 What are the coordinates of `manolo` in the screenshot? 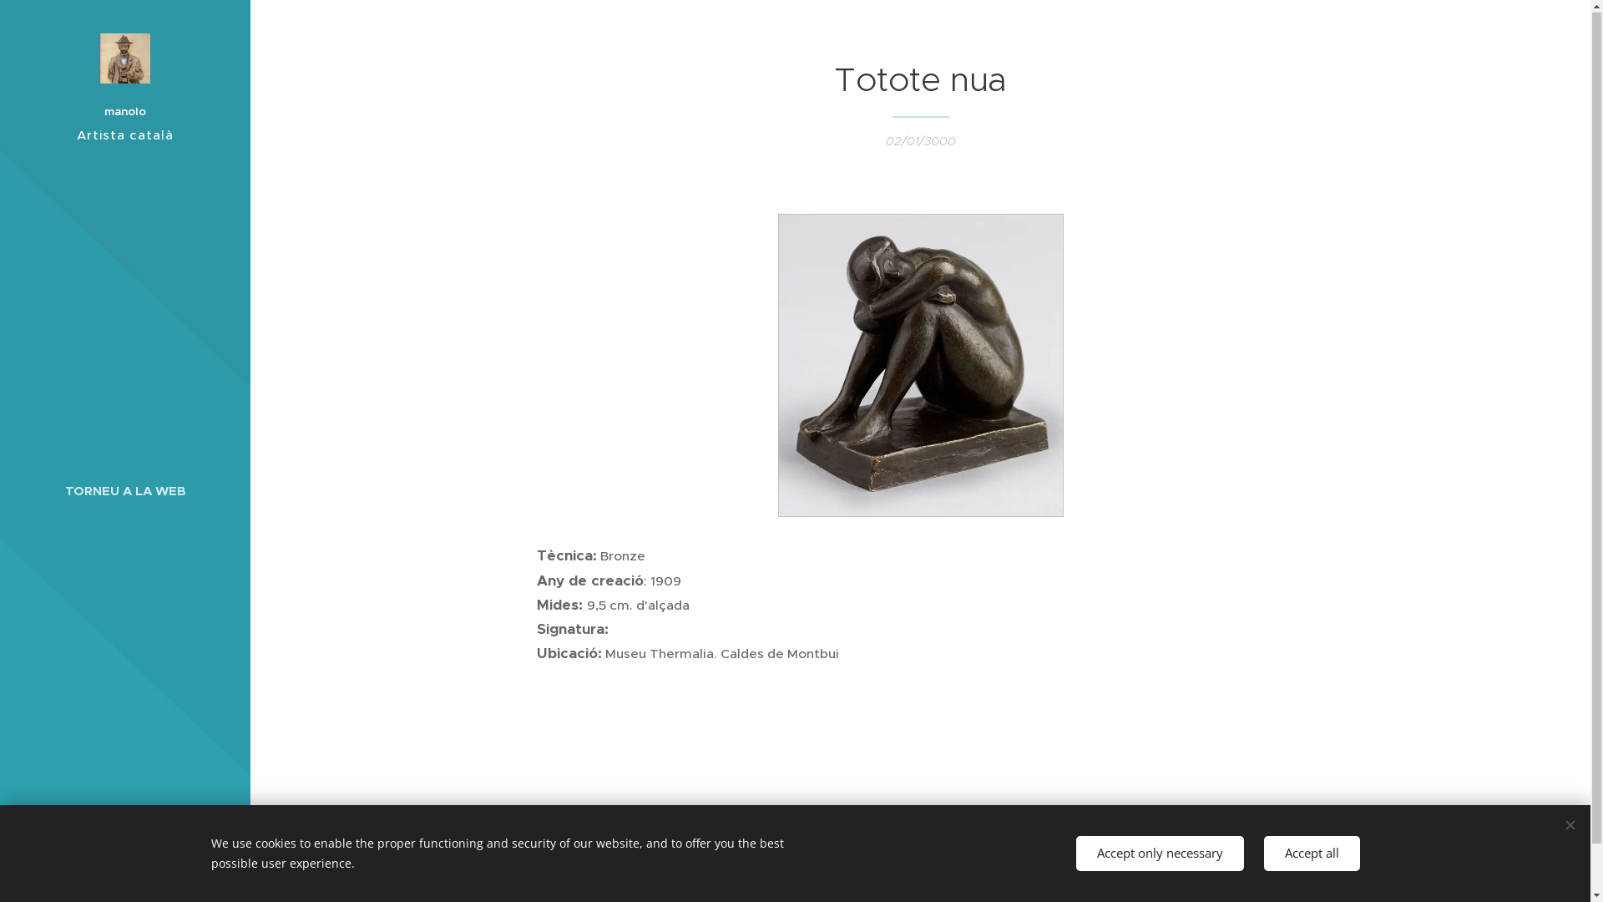 It's located at (125, 80).